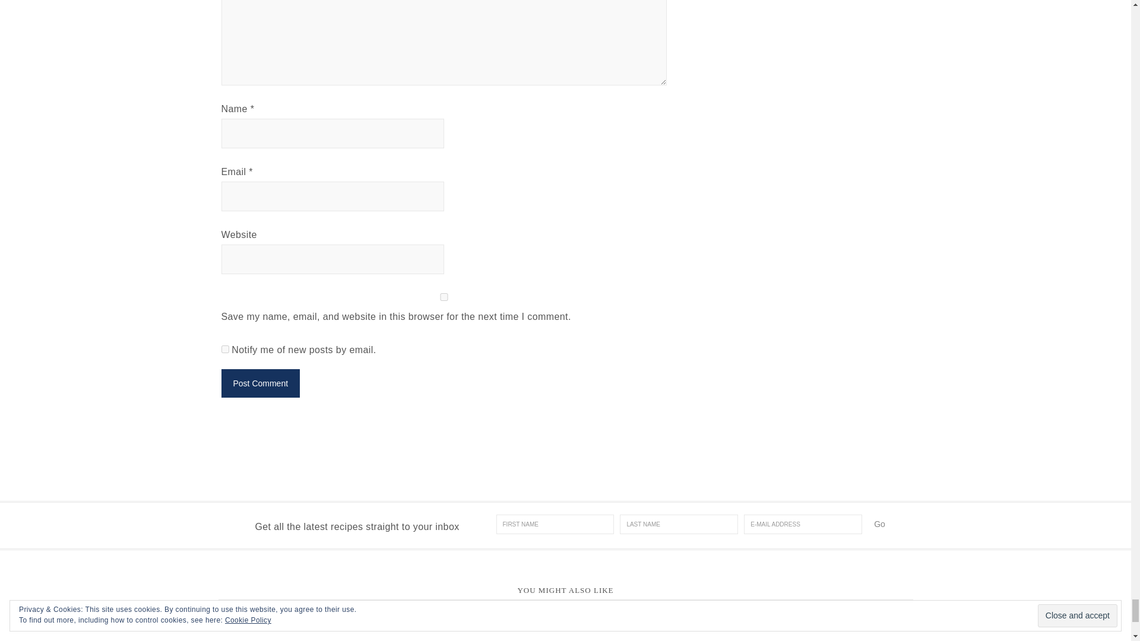 This screenshot has width=1140, height=641. What do you see at coordinates (443, 297) in the screenshot?
I see `yes` at bounding box center [443, 297].